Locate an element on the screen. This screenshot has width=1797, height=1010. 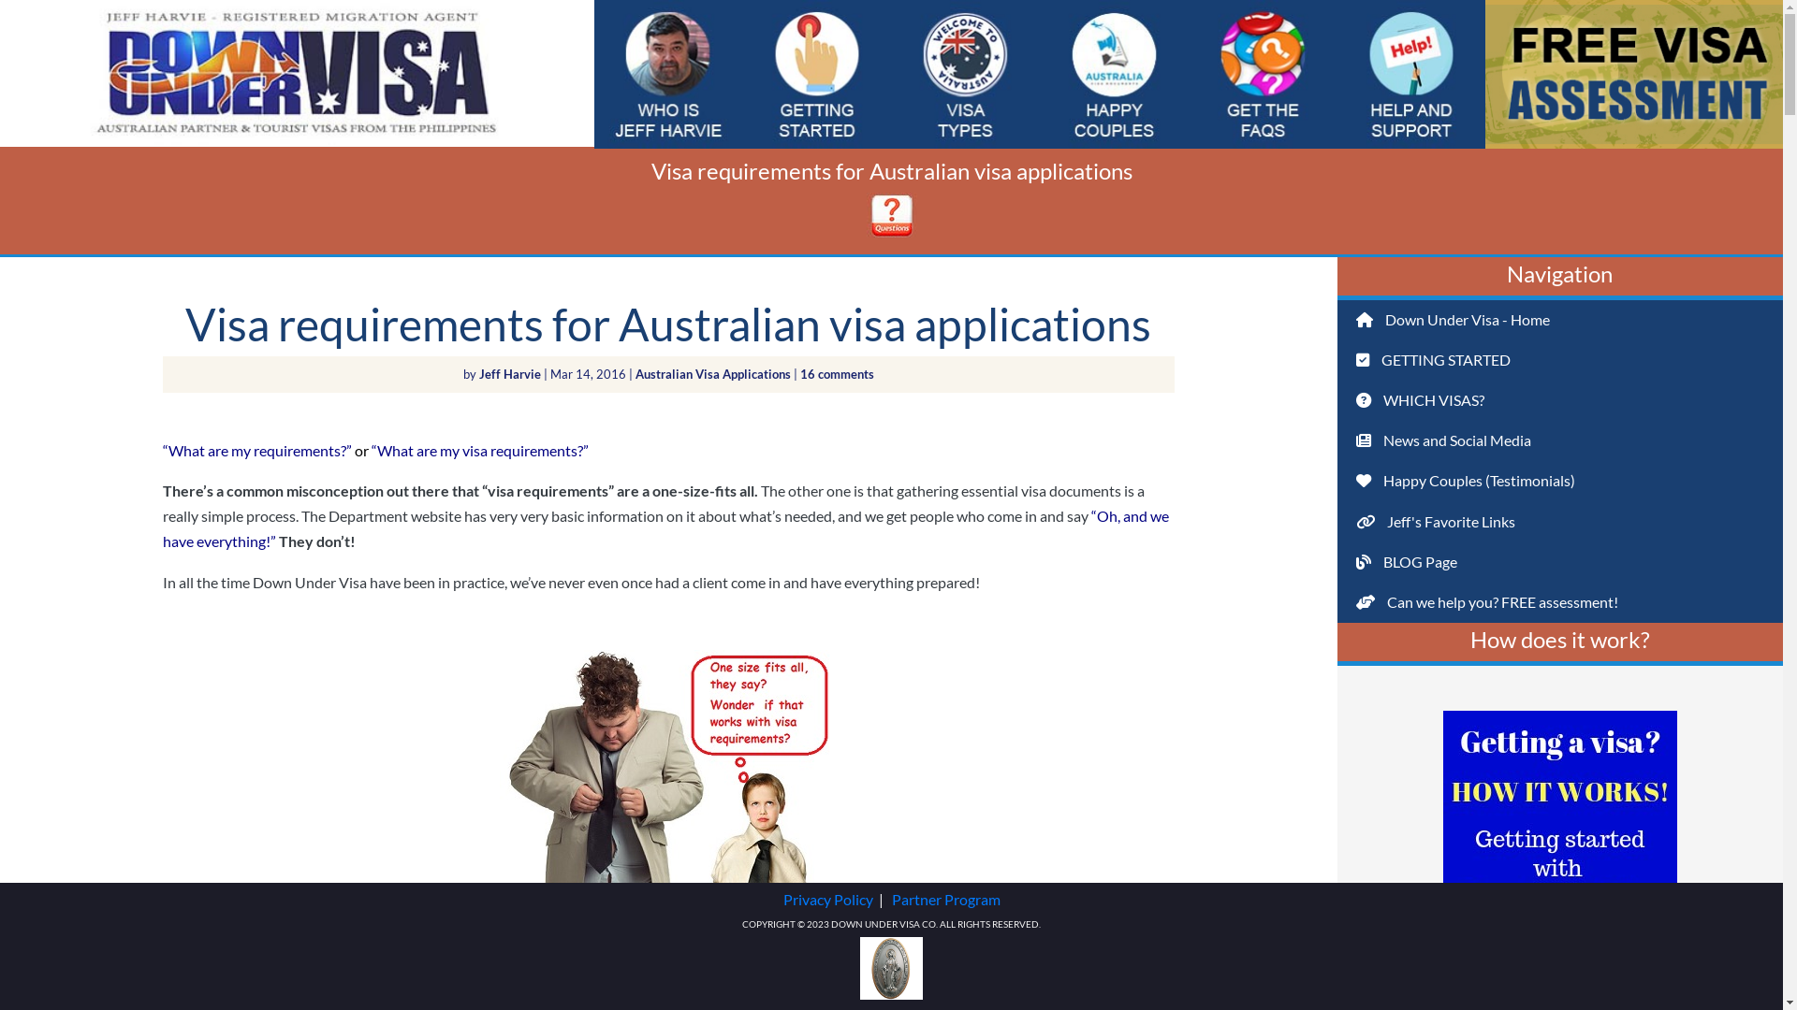
Can we help you? FREE assessment! is located at coordinates (1114, 602).